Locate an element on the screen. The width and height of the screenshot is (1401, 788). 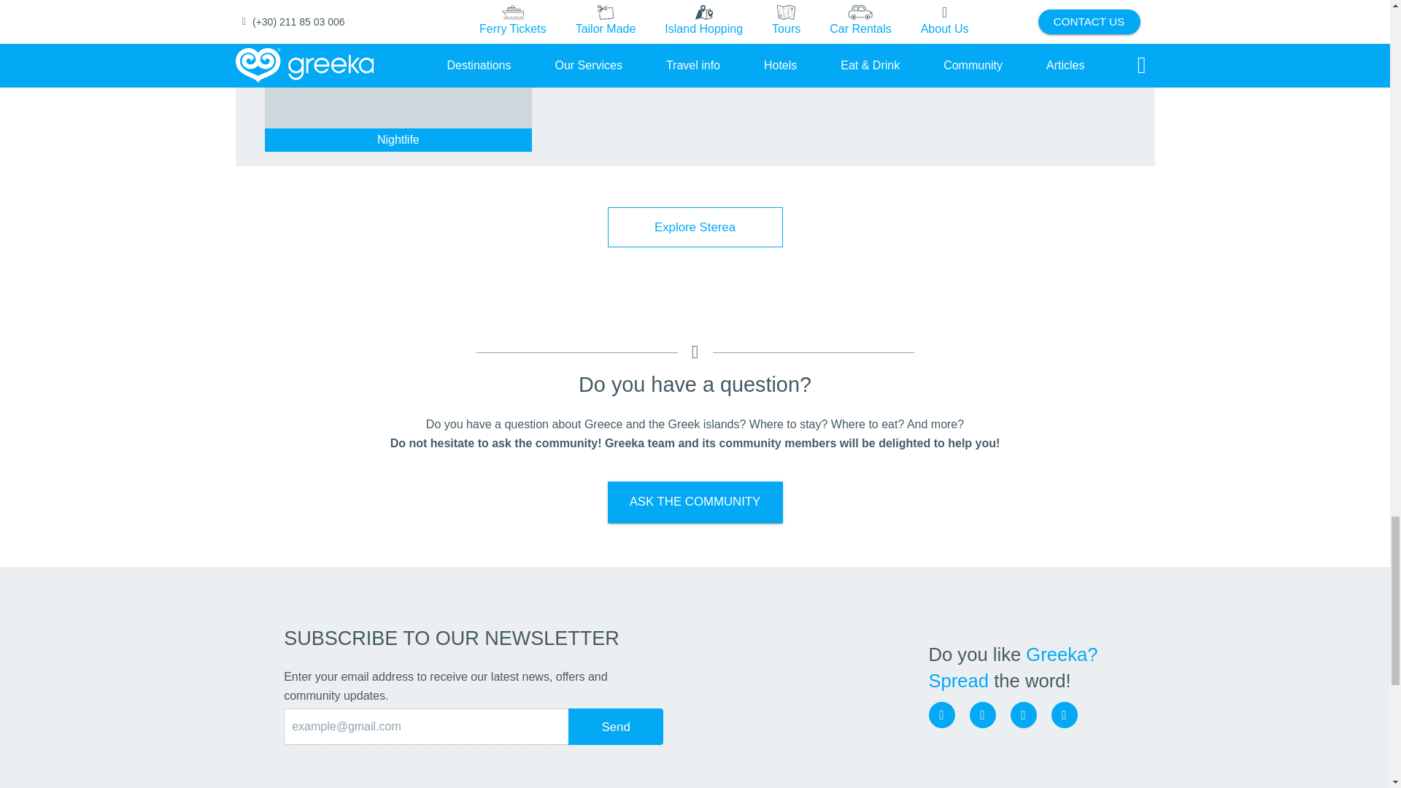
Send is located at coordinates (616, 726).